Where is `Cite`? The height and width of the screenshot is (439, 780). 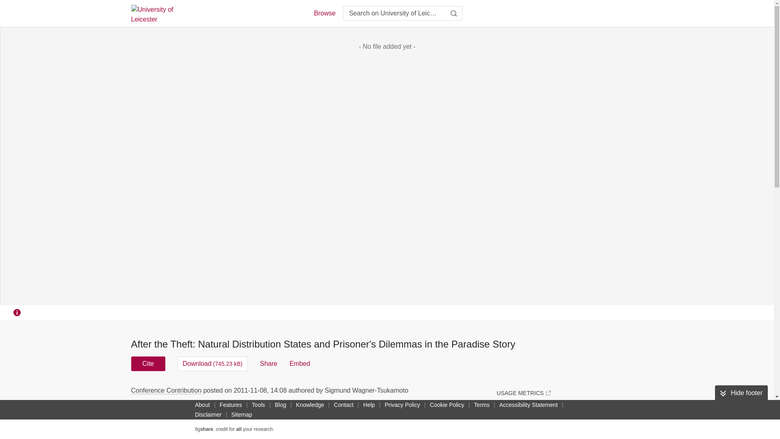
Cite is located at coordinates (148, 363).